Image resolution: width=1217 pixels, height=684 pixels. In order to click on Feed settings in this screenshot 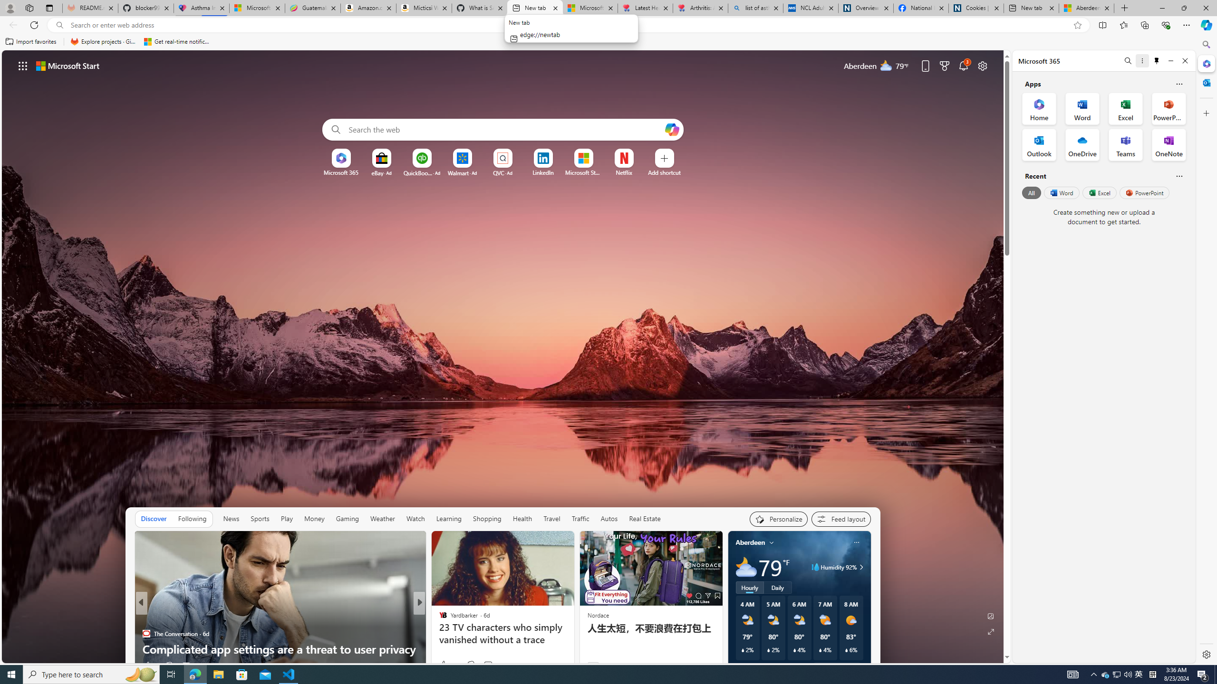, I will do `click(840, 519)`.